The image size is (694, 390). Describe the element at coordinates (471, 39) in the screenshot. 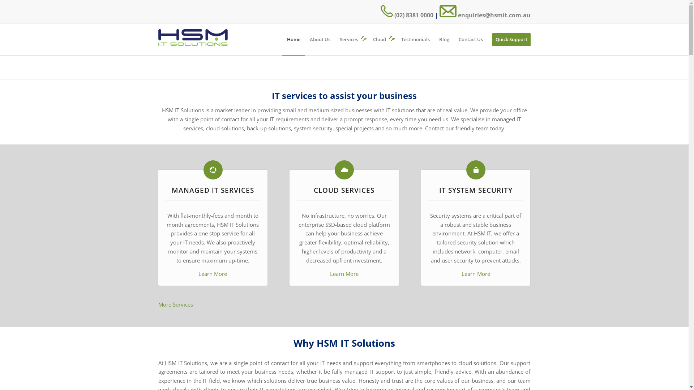

I see `Contact Us` at that location.